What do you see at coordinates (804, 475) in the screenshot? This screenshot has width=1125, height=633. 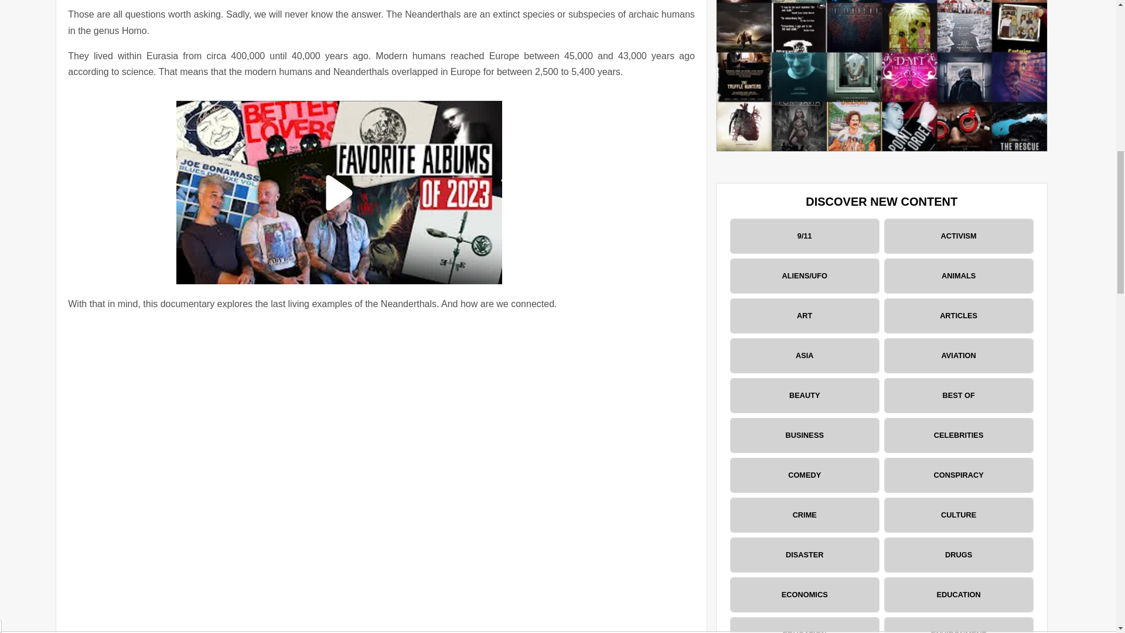 I see `COMEDY` at bounding box center [804, 475].